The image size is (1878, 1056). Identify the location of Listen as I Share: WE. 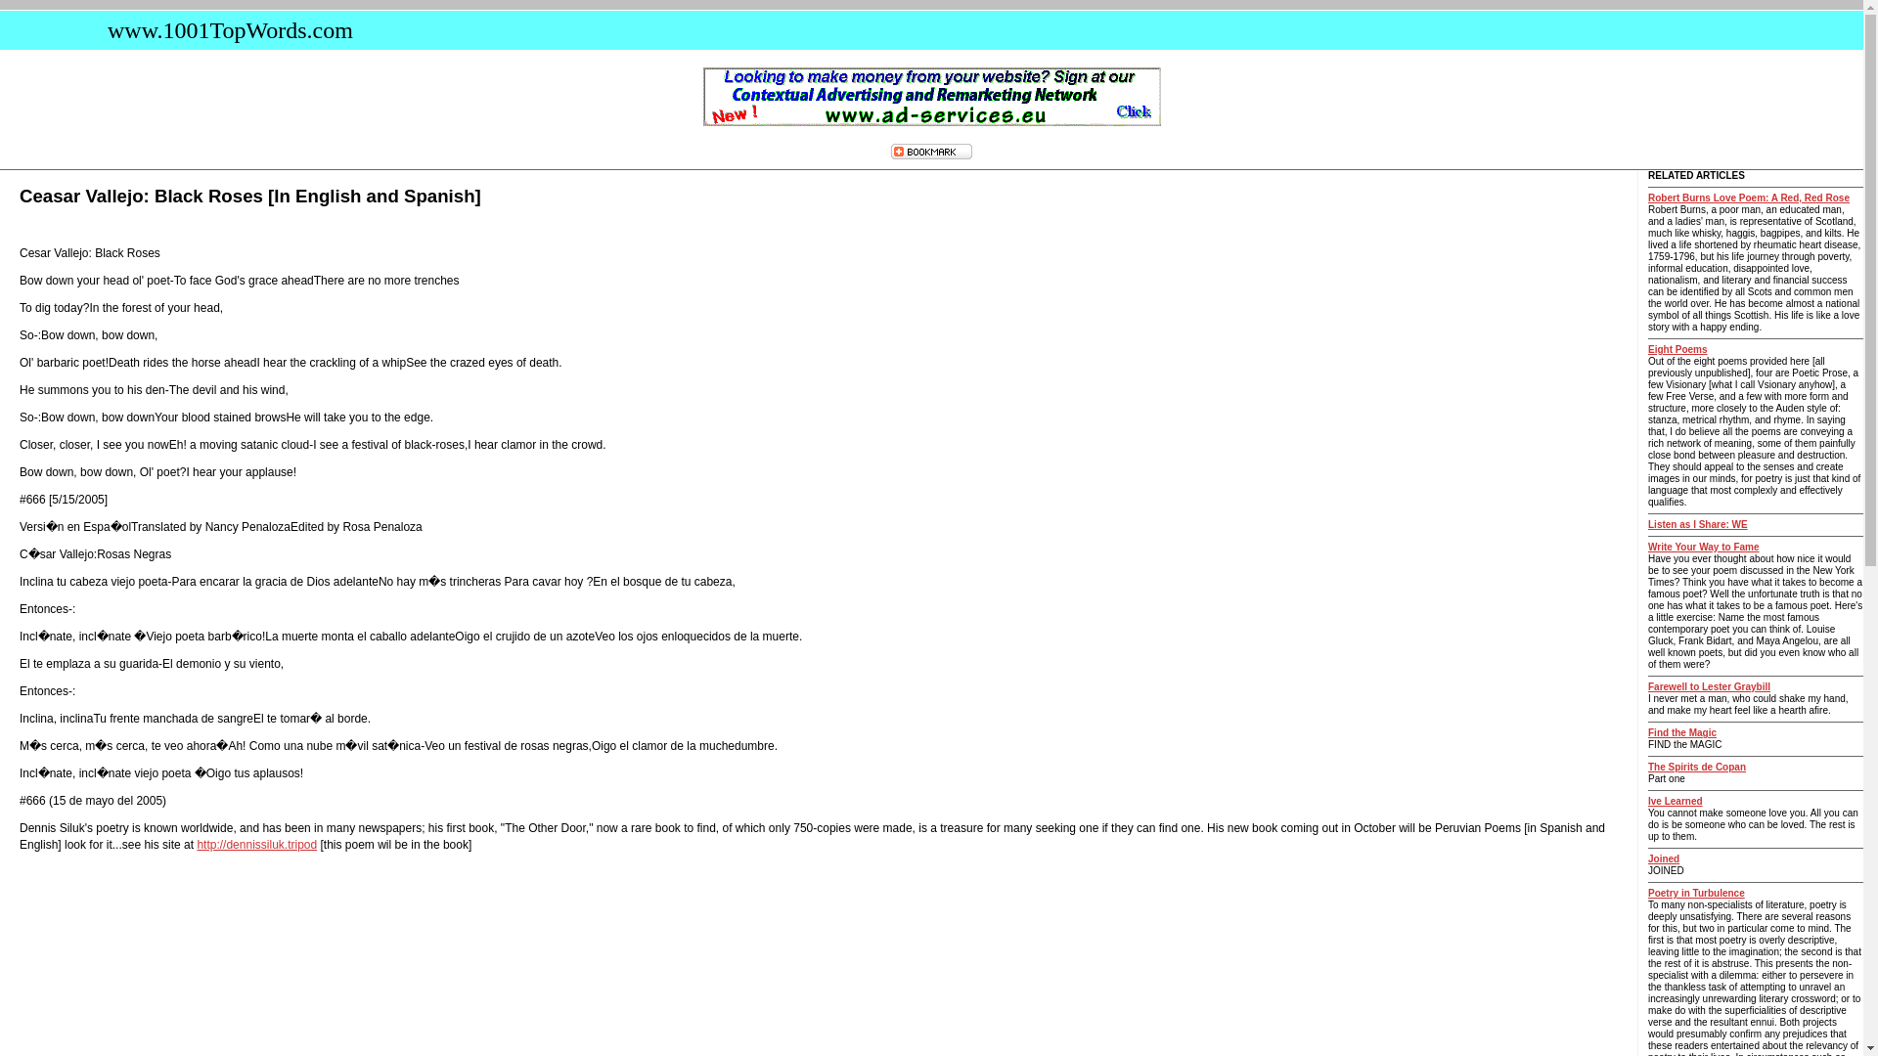
(1698, 524).